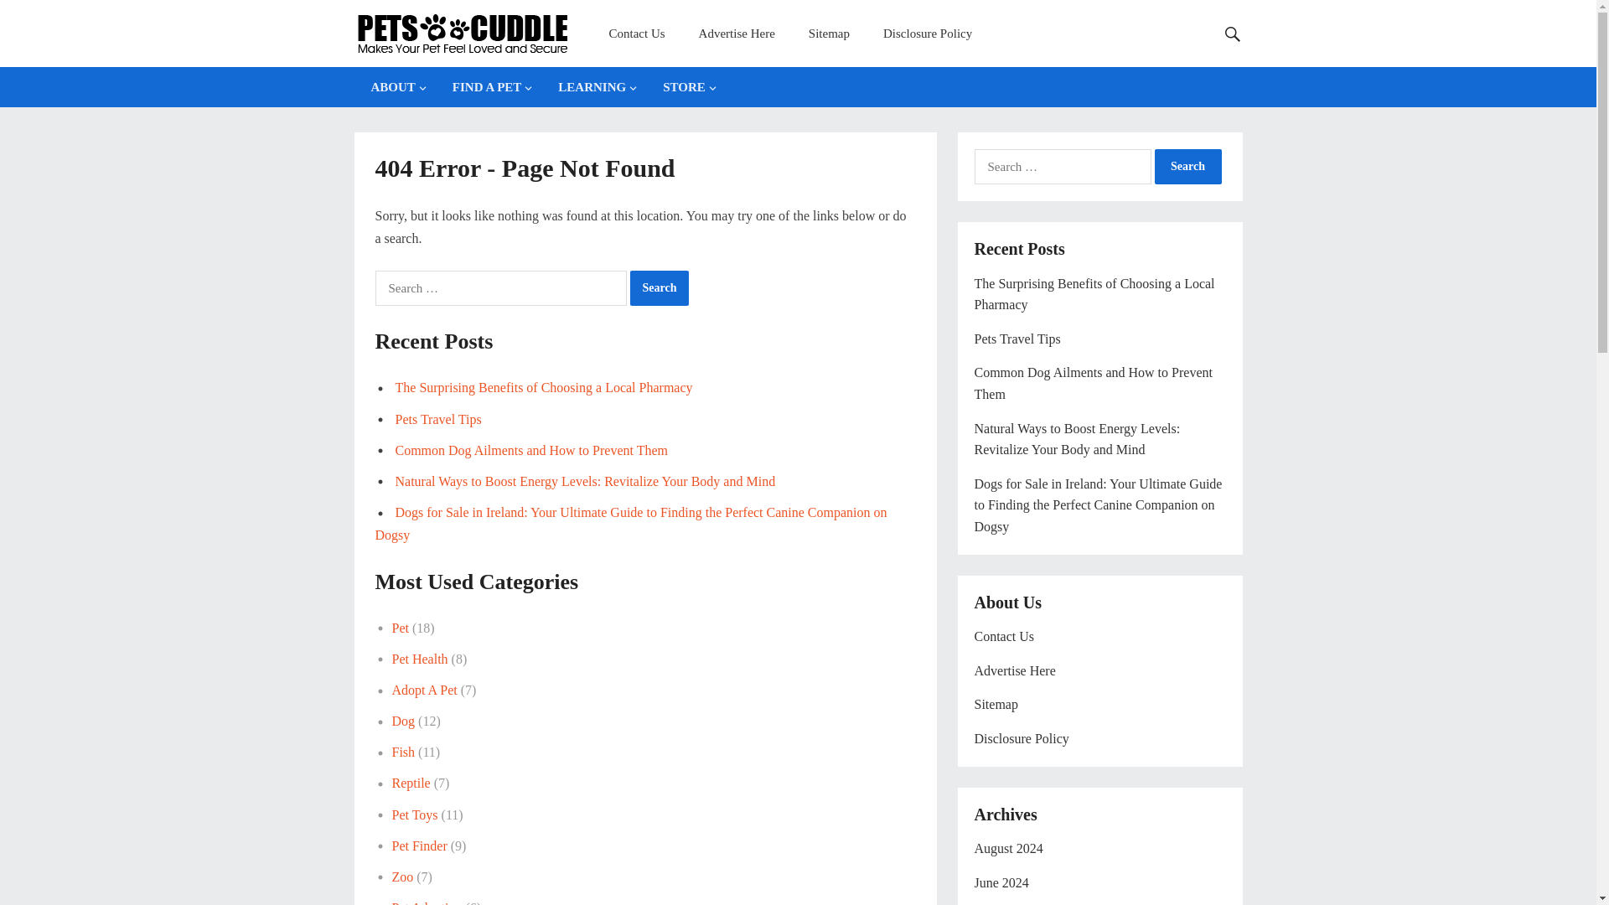 The width and height of the screenshot is (1609, 905). What do you see at coordinates (737, 34) in the screenshot?
I see `Advertise Here` at bounding box center [737, 34].